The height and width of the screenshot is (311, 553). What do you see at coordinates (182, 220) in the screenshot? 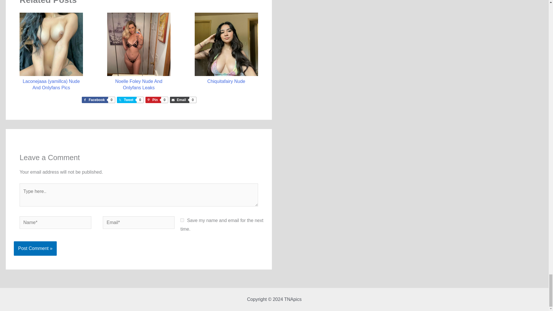
I see `yes` at bounding box center [182, 220].